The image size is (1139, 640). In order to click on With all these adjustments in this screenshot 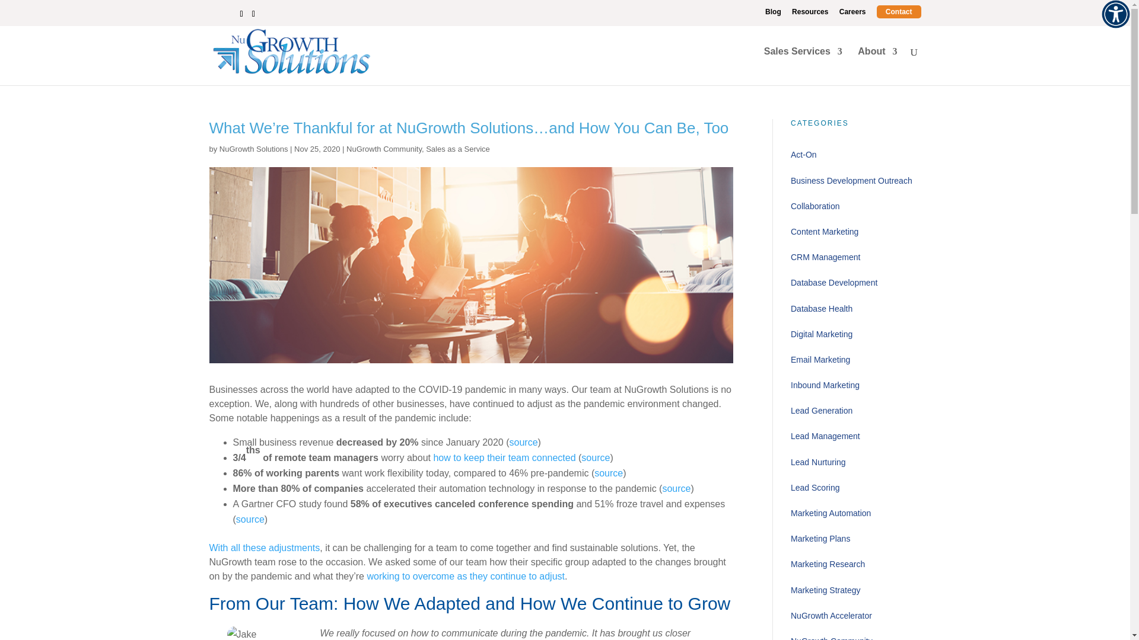, I will do `click(264, 548)`.